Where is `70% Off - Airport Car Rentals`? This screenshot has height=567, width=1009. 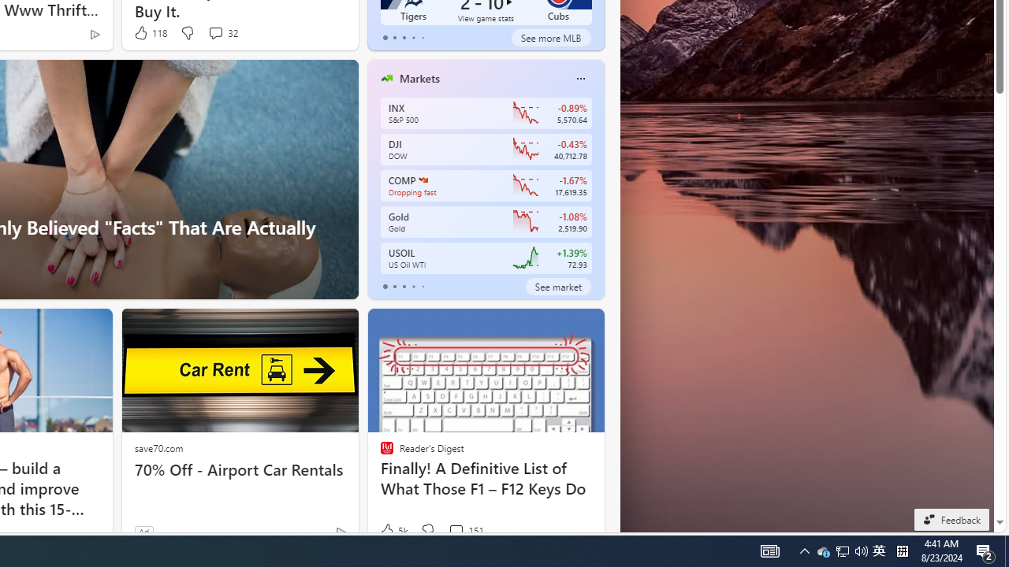
70% Off - Airport Car Rentals is located at coordinates (240, 469).